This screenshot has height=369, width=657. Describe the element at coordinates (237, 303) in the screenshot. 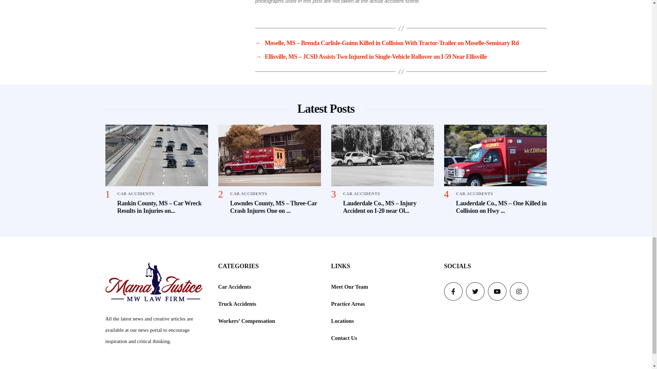

I see `Truck Accidents` at that location.